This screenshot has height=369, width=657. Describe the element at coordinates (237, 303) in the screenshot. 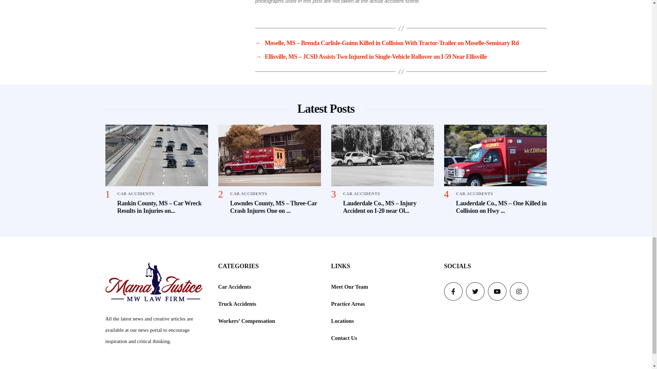

I see `Truck Accidents` at that location.